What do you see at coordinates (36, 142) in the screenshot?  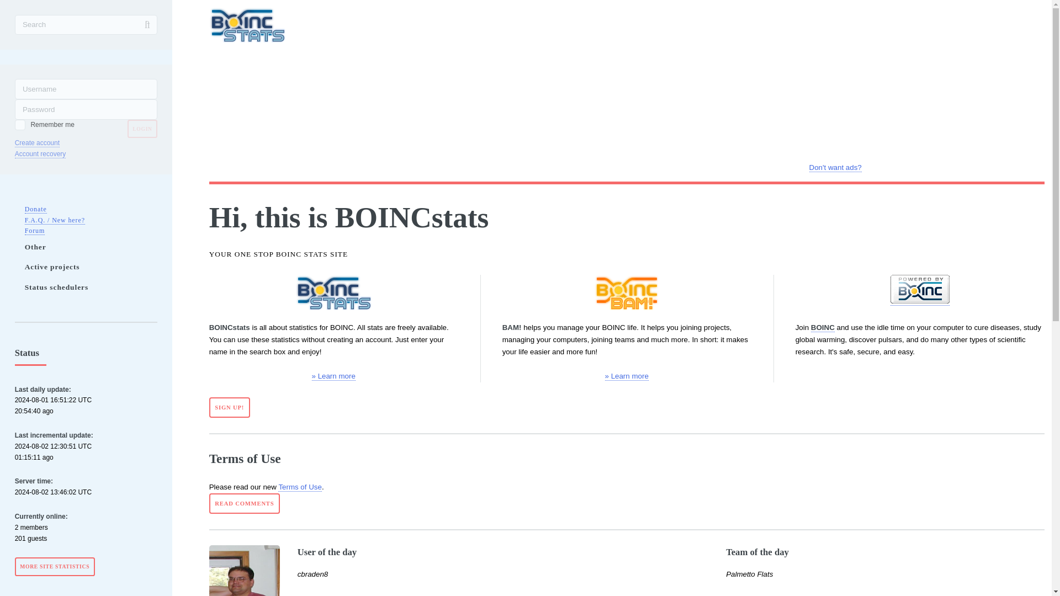 I see `Create account` at bounding box center [36, 142].